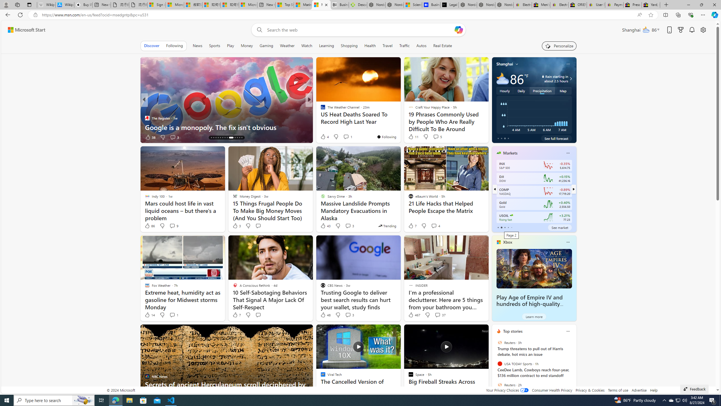  Describe the element at coordinates (440, 315) in the screenshot. I see `View comments 37 Comment` at that location.